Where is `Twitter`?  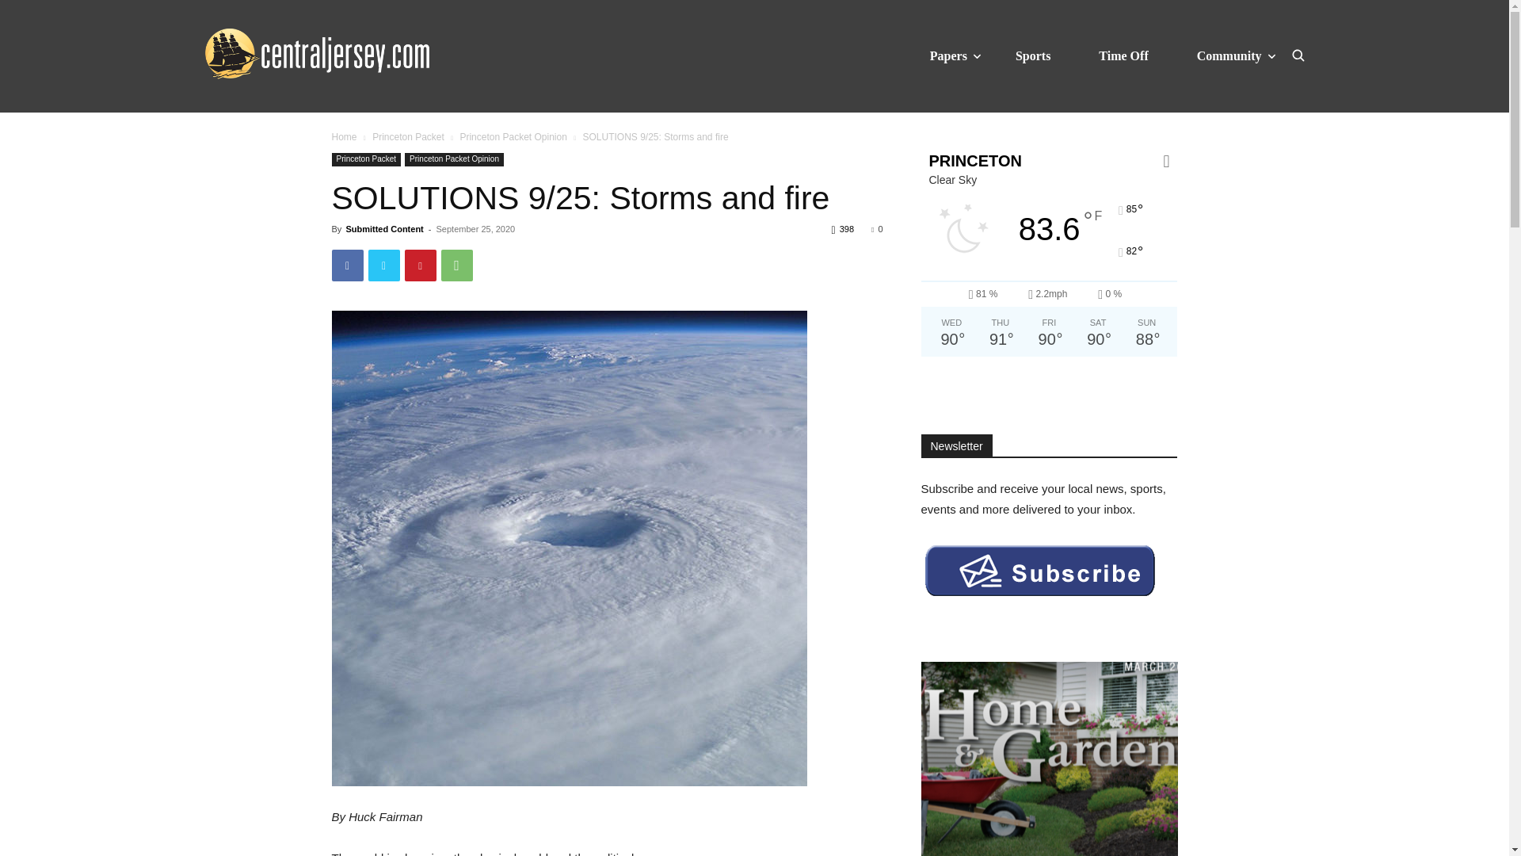
Twitter is located at coordinates (383, 266).